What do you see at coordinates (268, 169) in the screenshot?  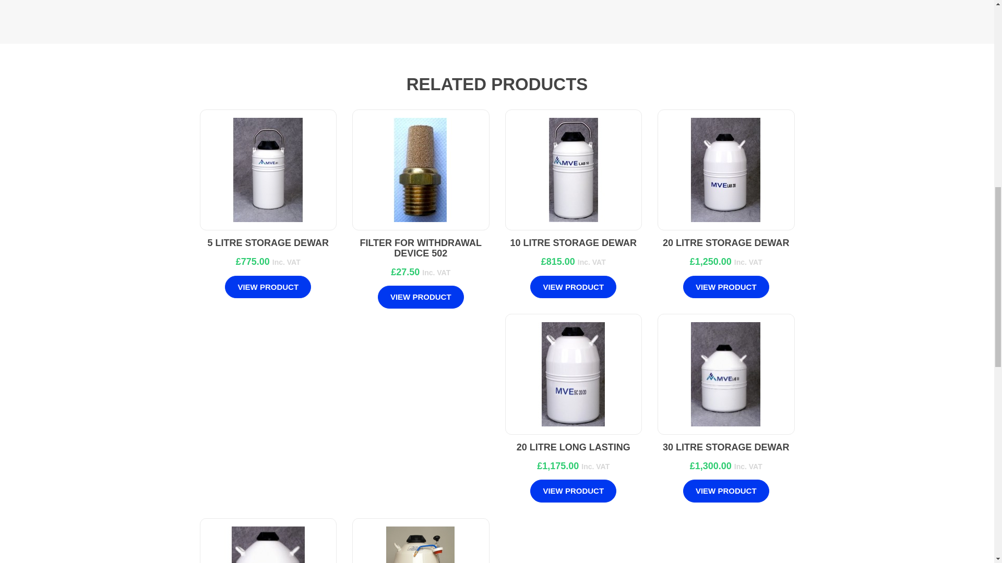 I see `5 Litre Storage Dewar` at bounding box center [268, 169].